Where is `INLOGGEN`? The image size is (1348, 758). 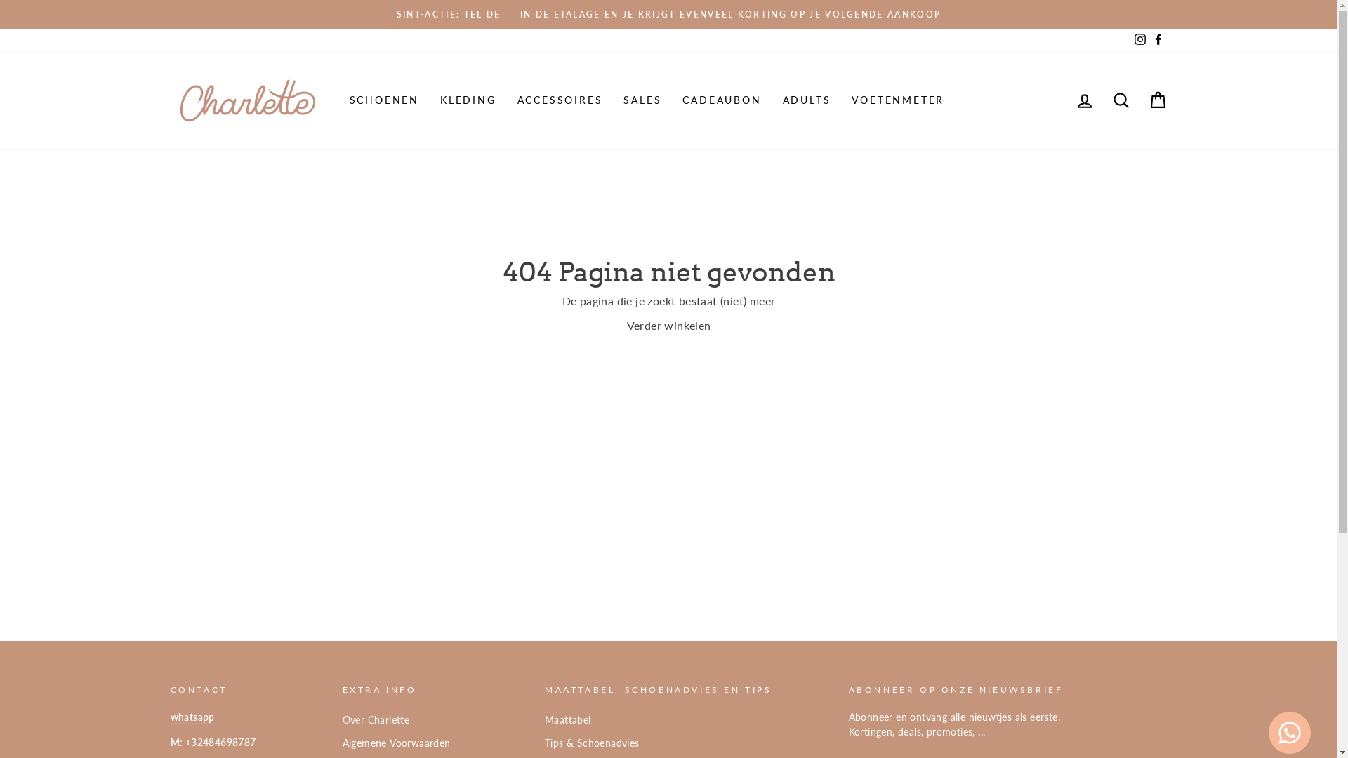 INLOGGEN is located at coordinates (1084, 101).